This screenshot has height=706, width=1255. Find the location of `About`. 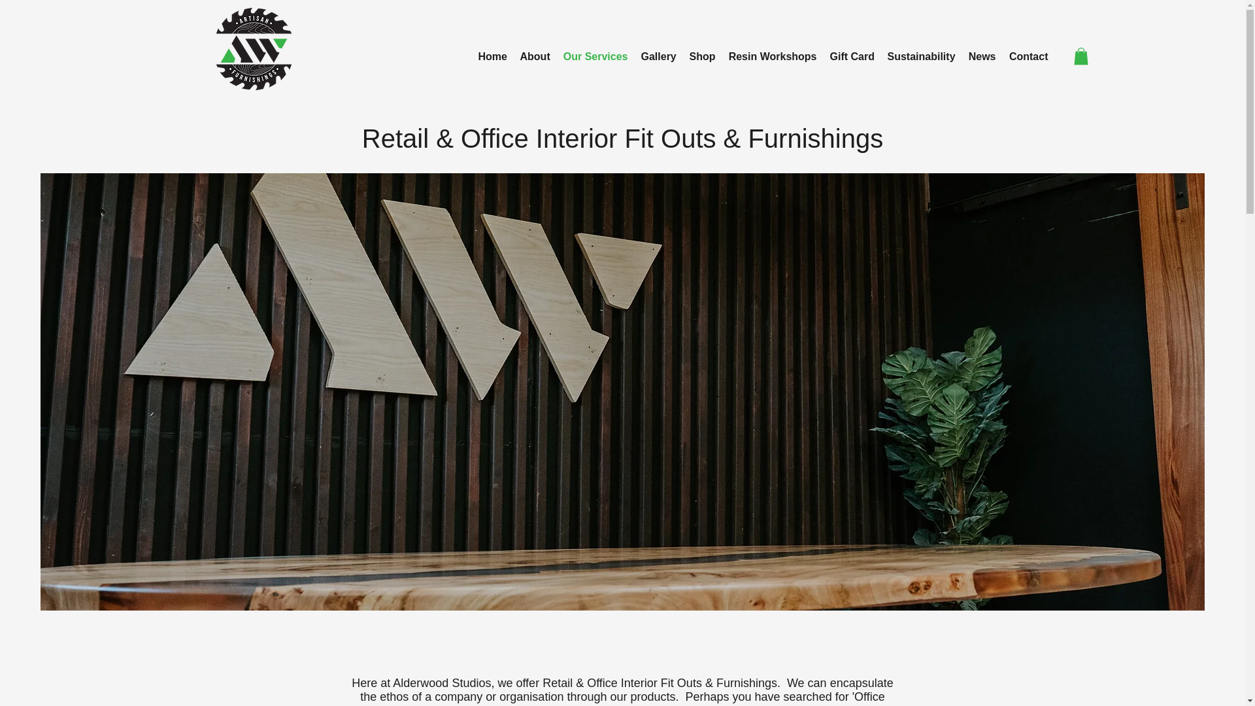

About is located at coordinates (535, 56).